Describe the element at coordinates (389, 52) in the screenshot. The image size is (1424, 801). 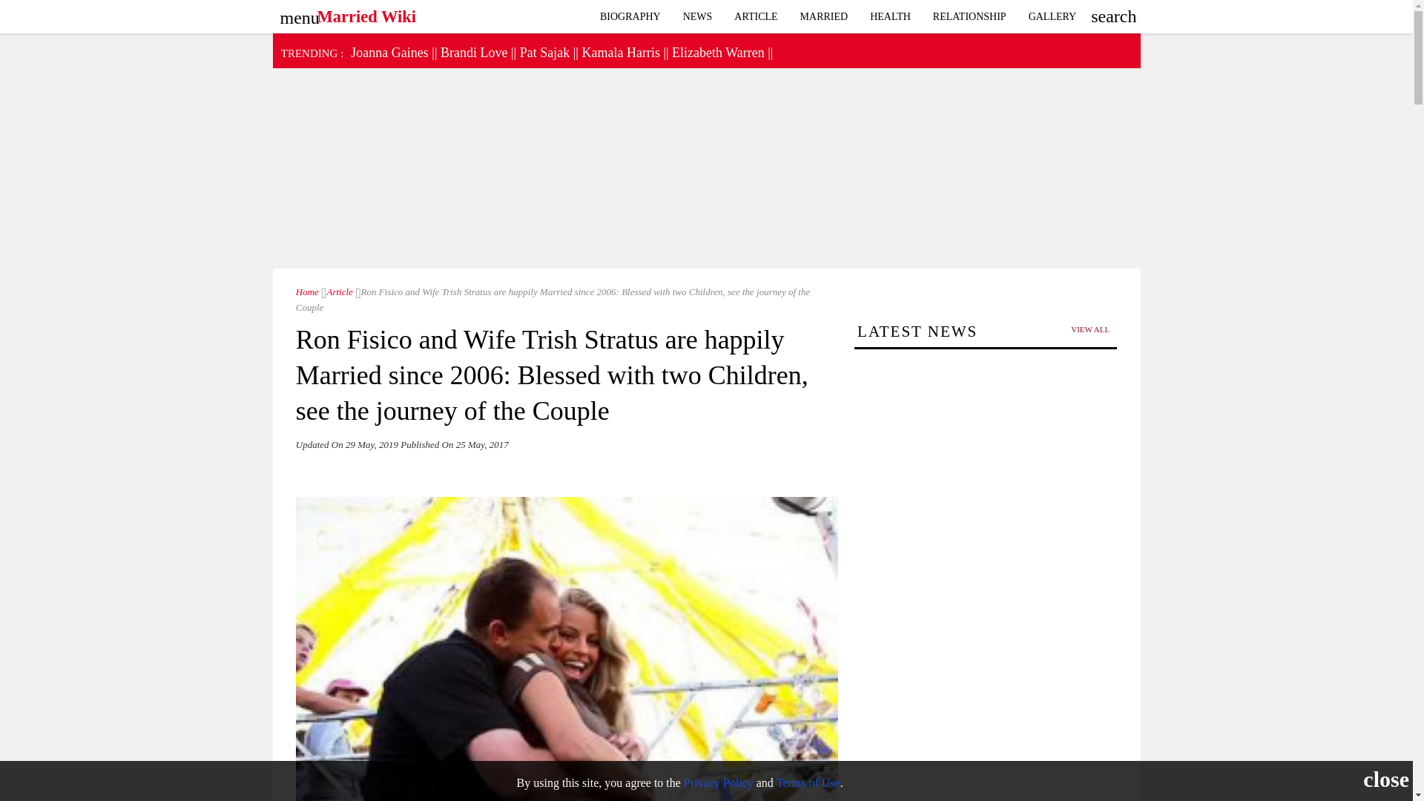
I see `Joanna Gaines` at that location.